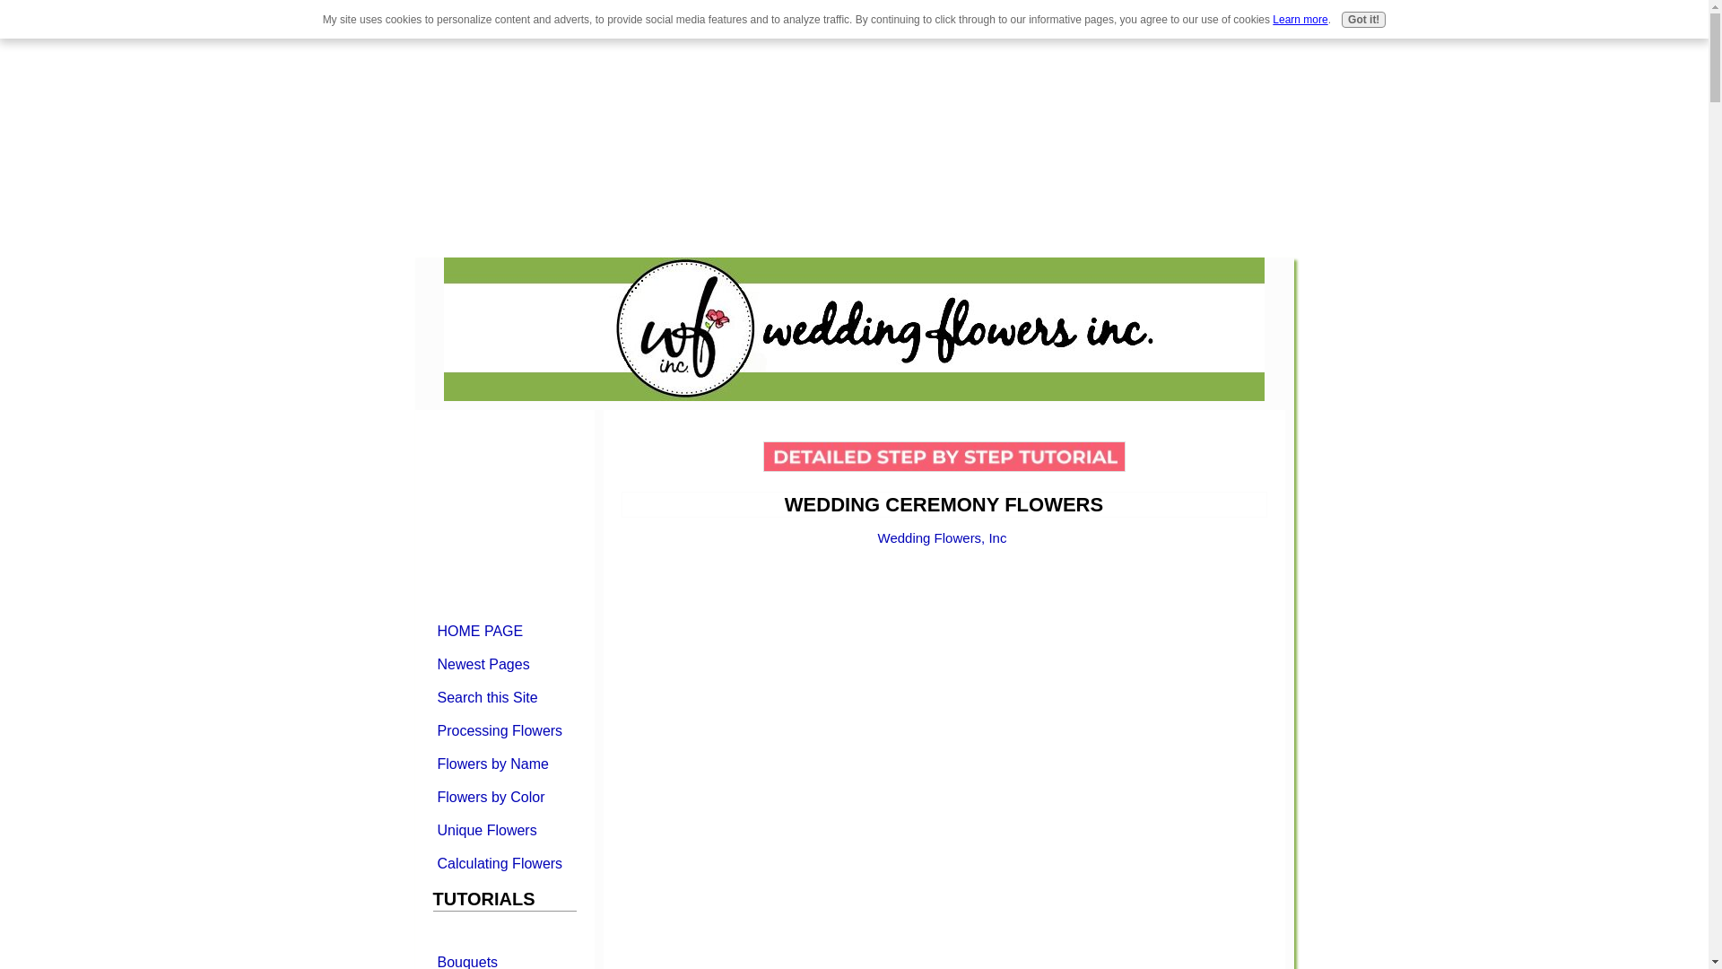  I want to click on Unique Flowers, so click(503, 829).